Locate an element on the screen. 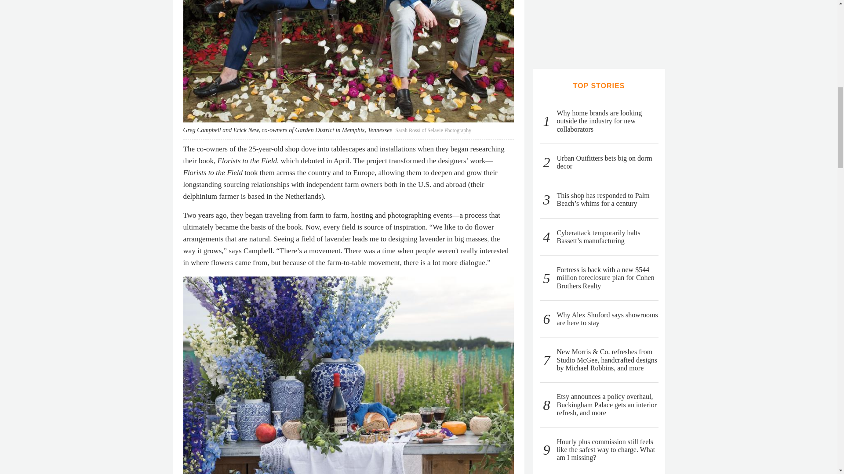 The image size is (844, 474). Greg Campbell and Erick New is located at coordinates (348, 61).